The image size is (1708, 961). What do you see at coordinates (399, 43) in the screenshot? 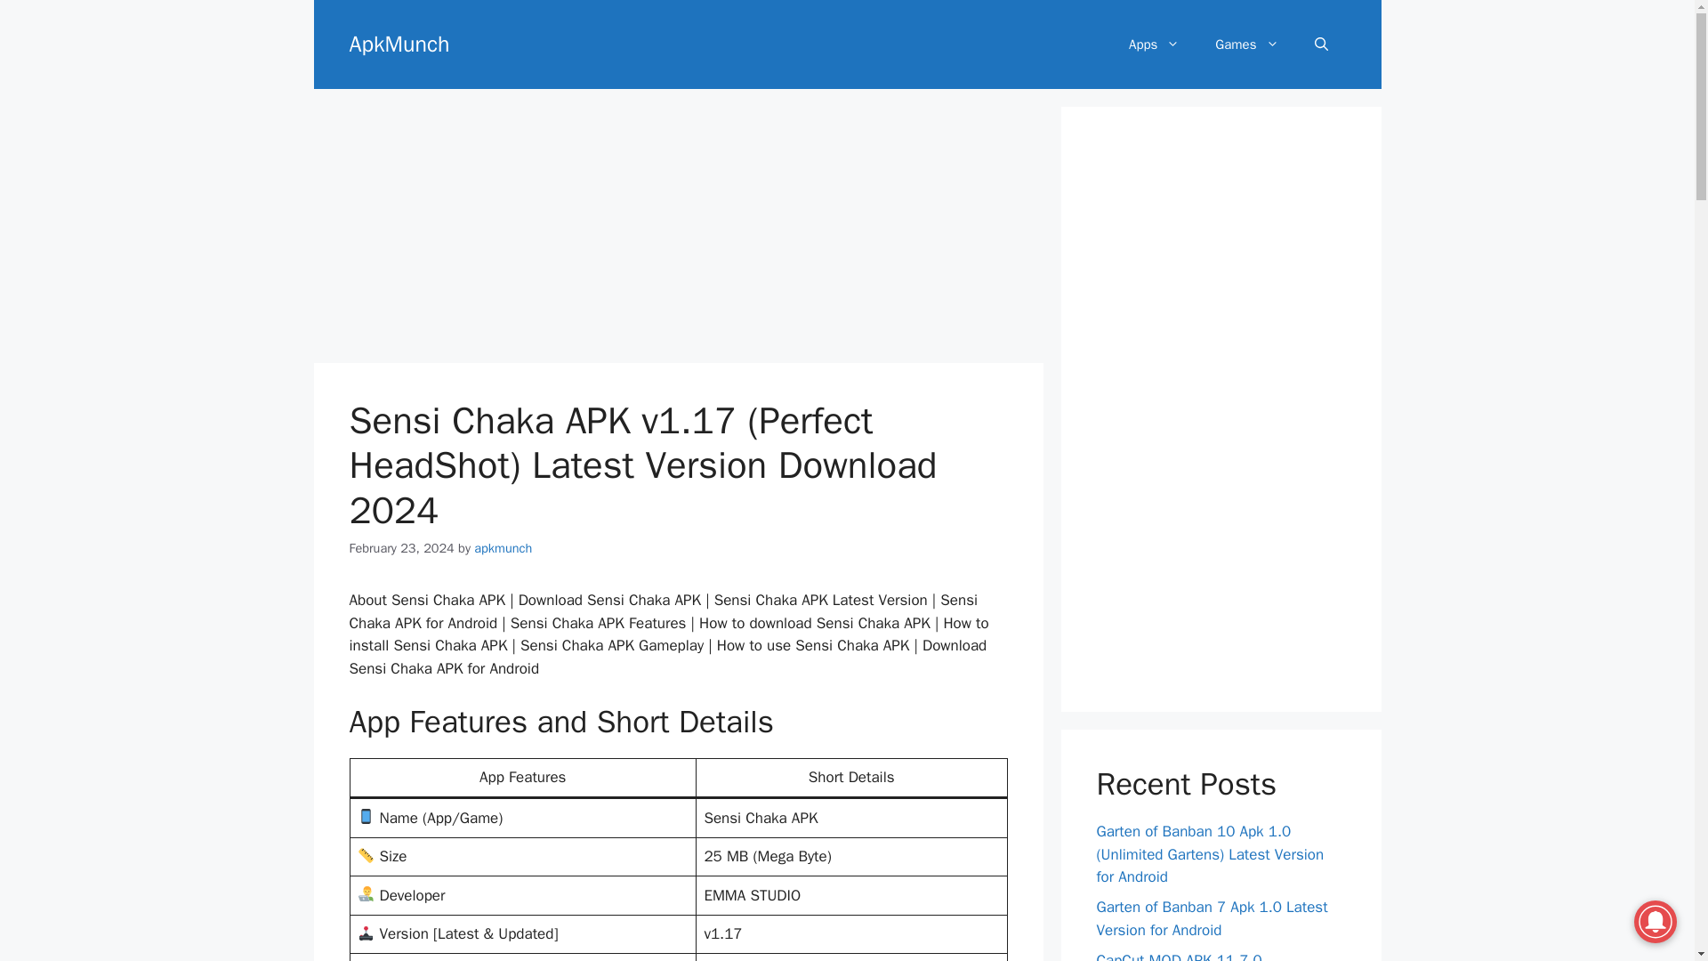
I see `ApkMunch` at bounding box center [399, 43].